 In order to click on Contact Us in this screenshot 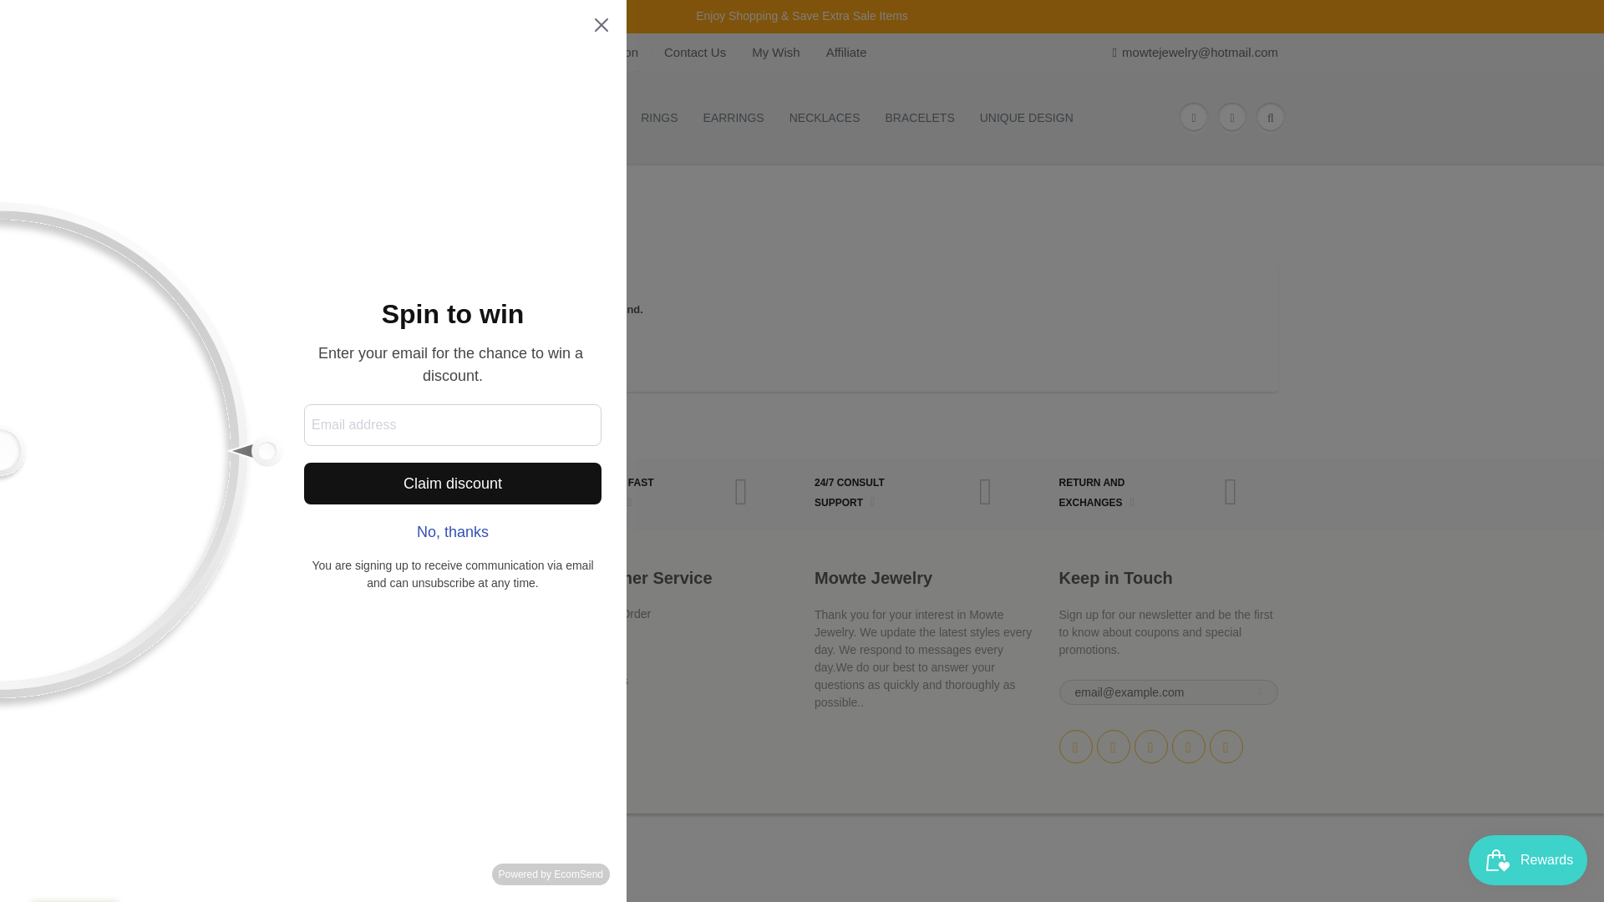, I will do `click(695, 52)`.